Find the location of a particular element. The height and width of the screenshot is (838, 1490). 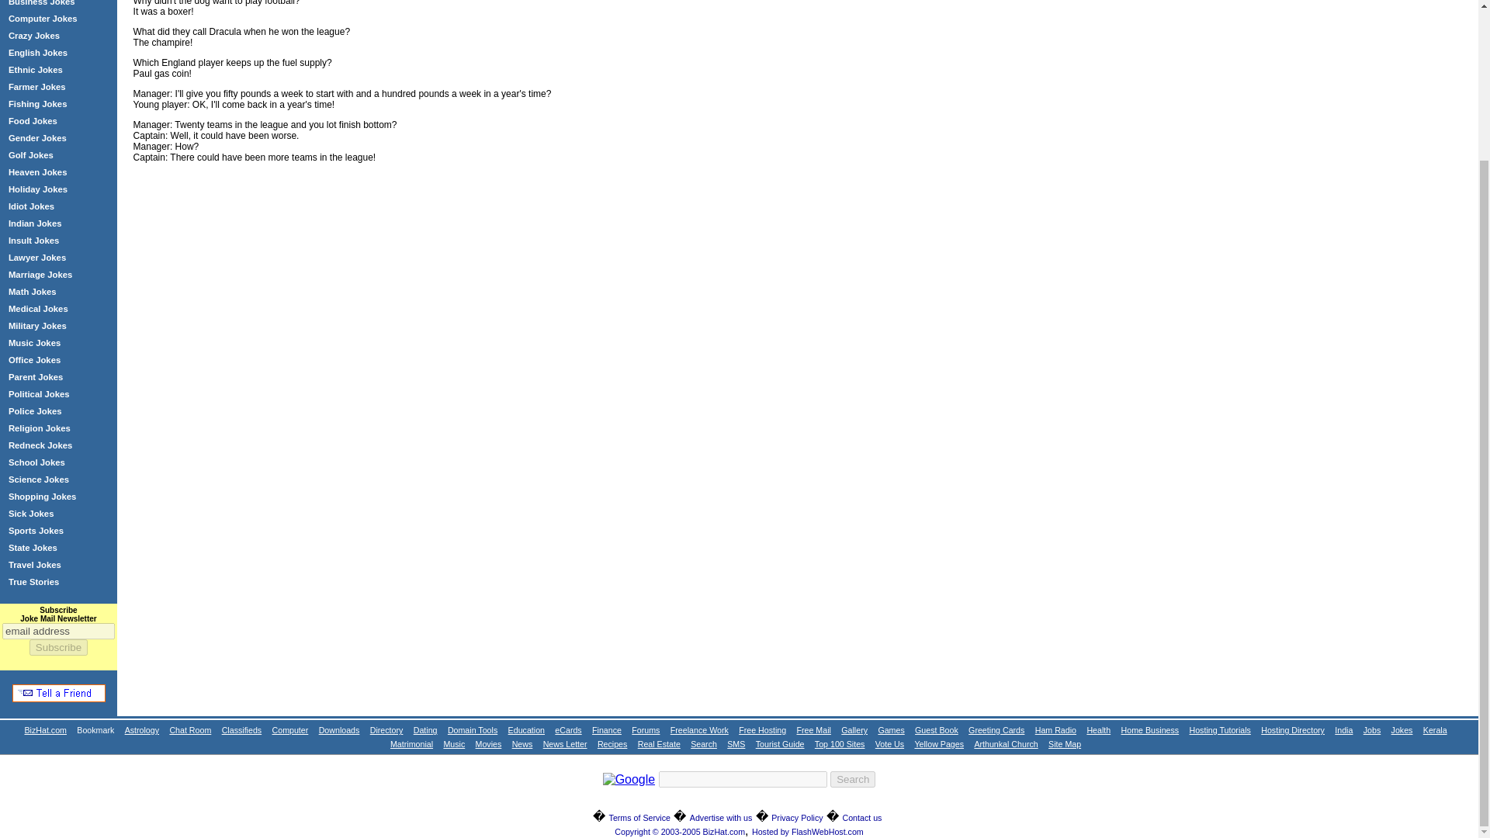

Indian Jokes is located at coordinates (36, 223).